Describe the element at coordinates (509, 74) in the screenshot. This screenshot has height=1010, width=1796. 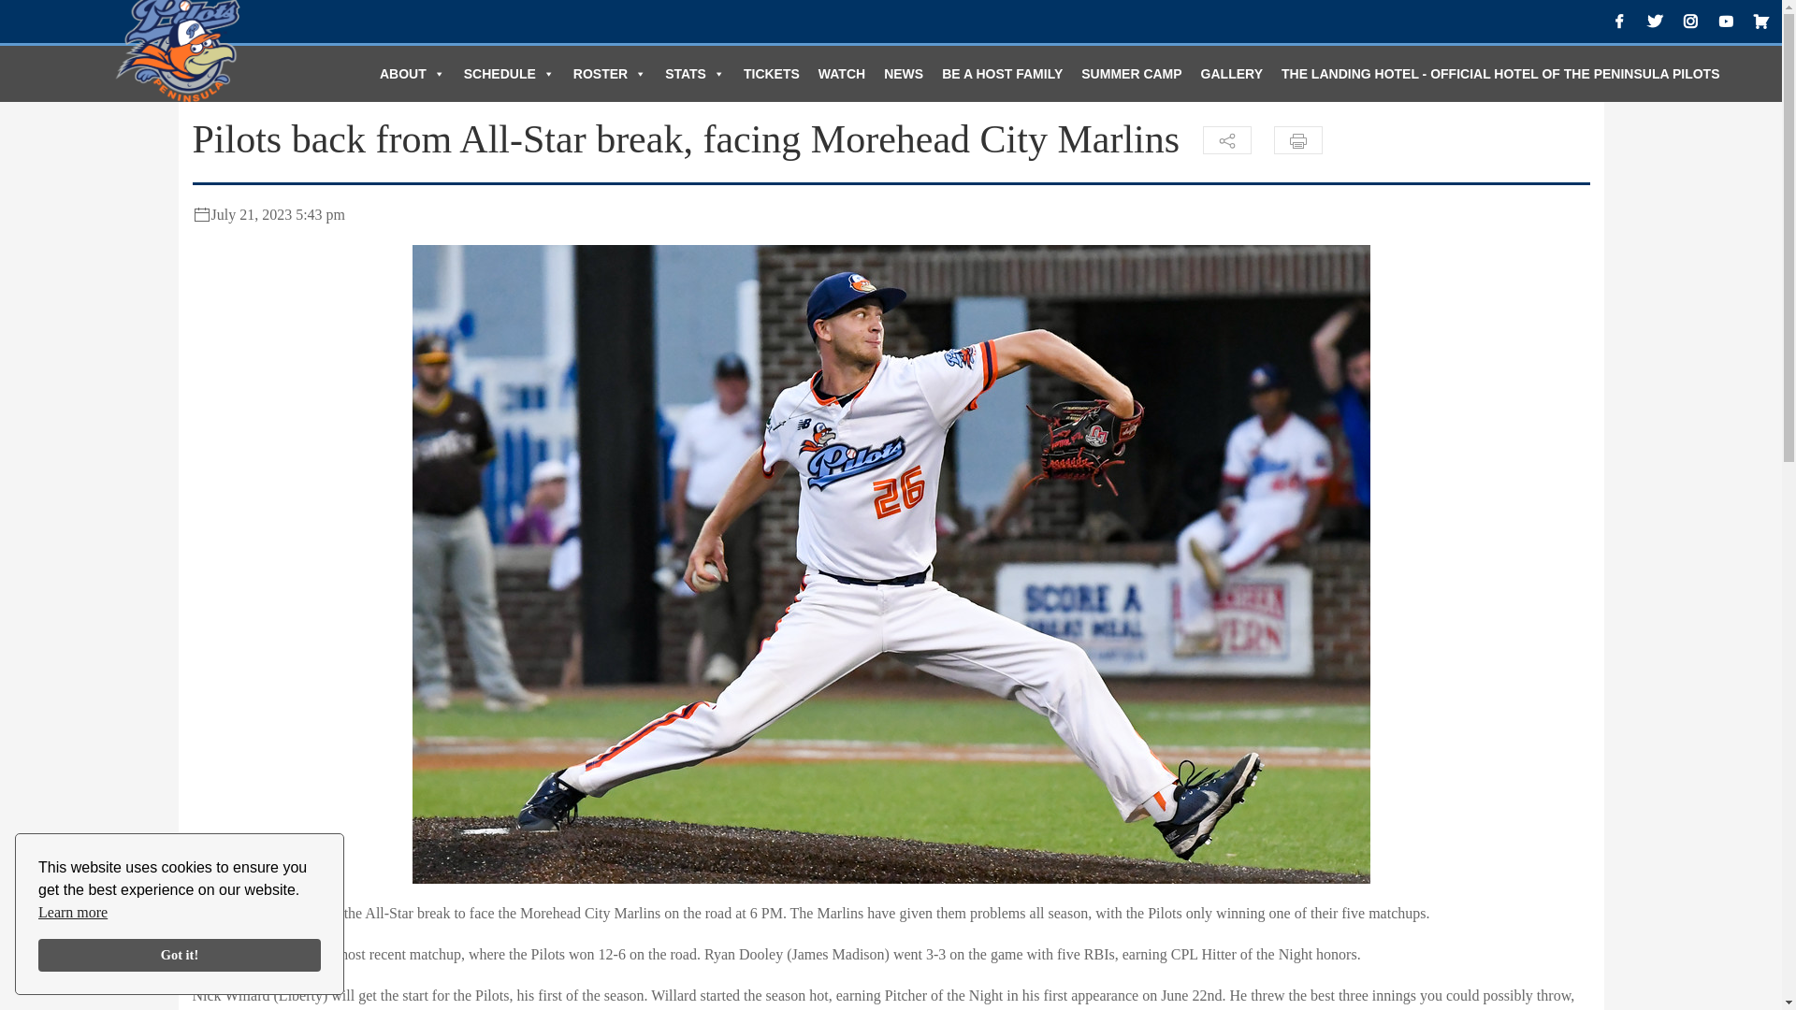
I see `SCHEDULE` at that location.